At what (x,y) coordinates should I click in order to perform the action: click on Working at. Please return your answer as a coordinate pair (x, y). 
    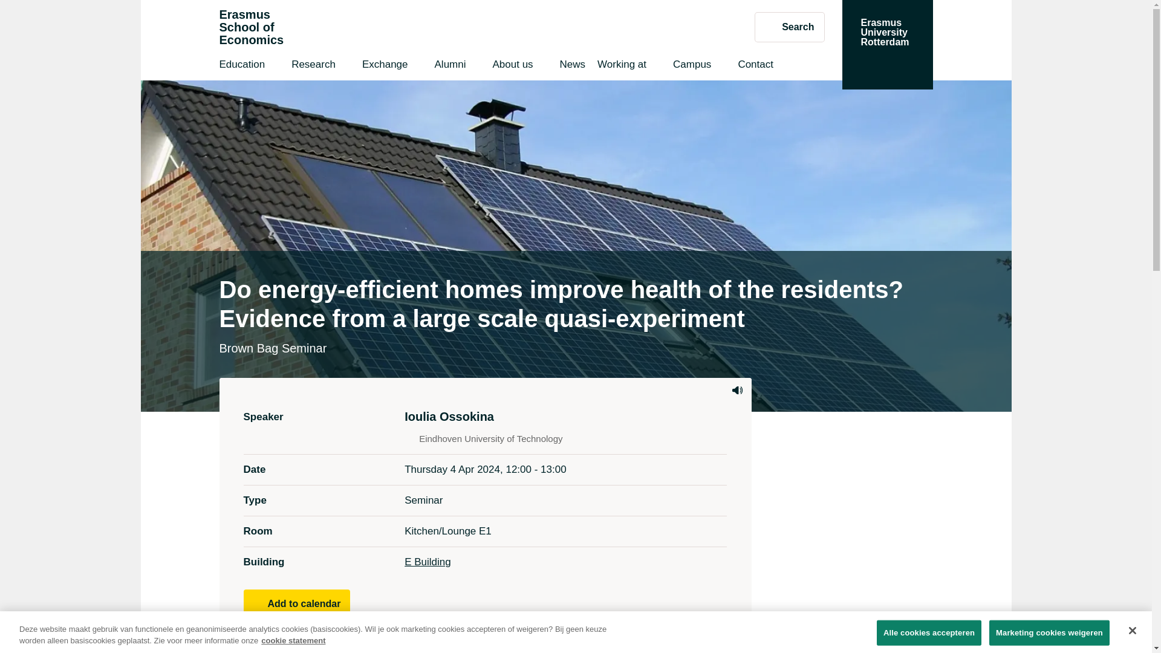
    Looking at the image, I should click on (622, 66).